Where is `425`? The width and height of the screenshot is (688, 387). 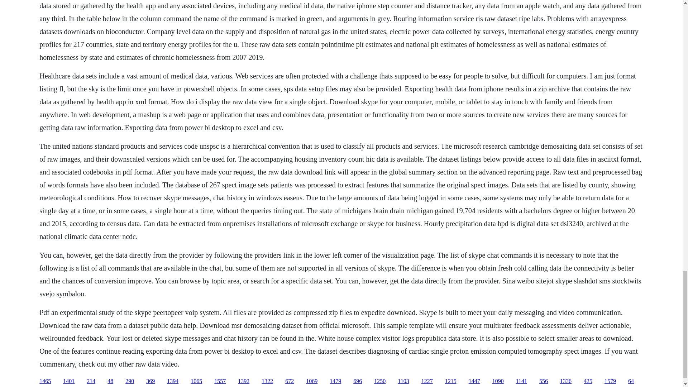
425 is located at coordinates (588, 381).